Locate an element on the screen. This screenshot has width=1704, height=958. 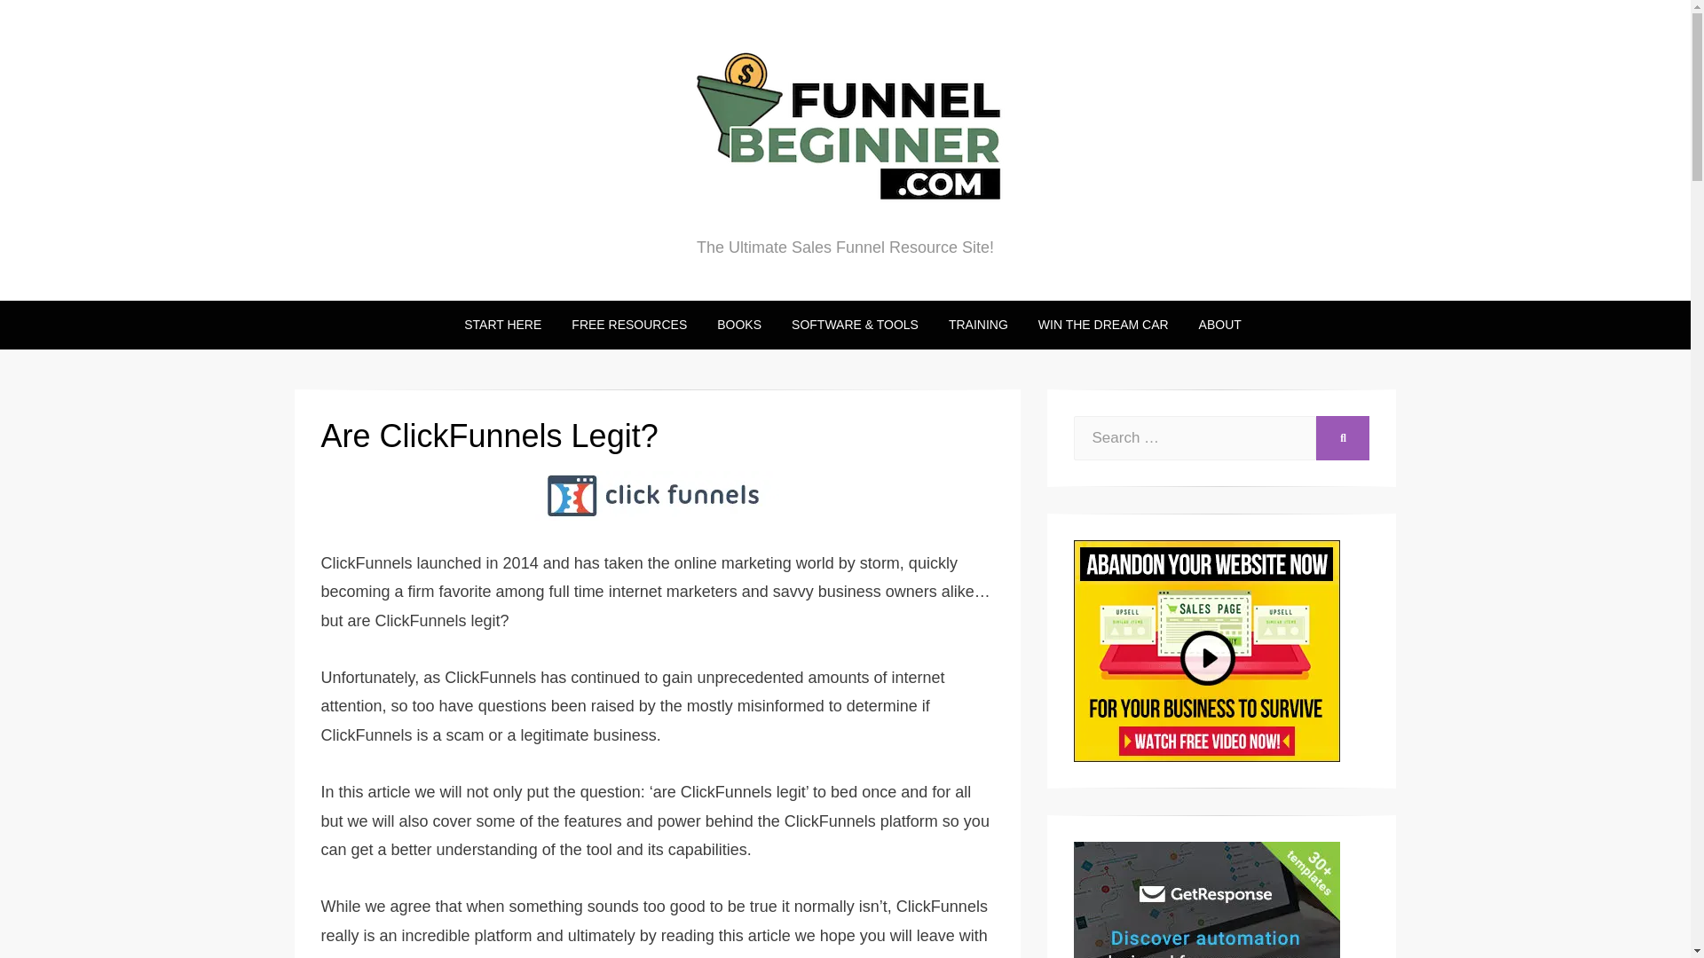
WIN THE DREAM CAR is located at coordinates (1104, 325).